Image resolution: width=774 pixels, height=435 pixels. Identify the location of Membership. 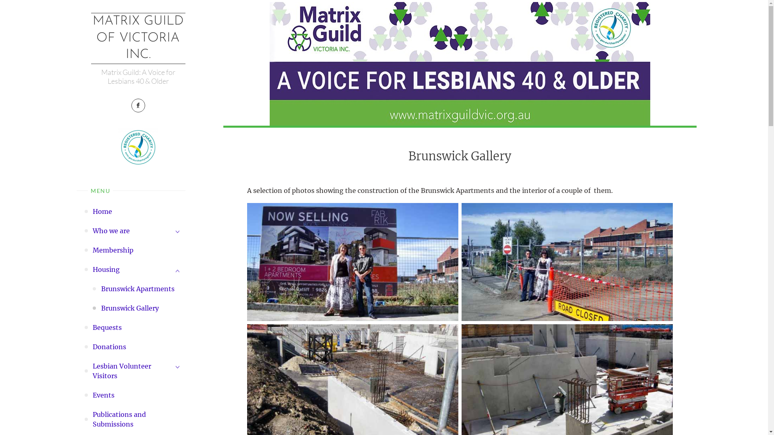
(113, 250).